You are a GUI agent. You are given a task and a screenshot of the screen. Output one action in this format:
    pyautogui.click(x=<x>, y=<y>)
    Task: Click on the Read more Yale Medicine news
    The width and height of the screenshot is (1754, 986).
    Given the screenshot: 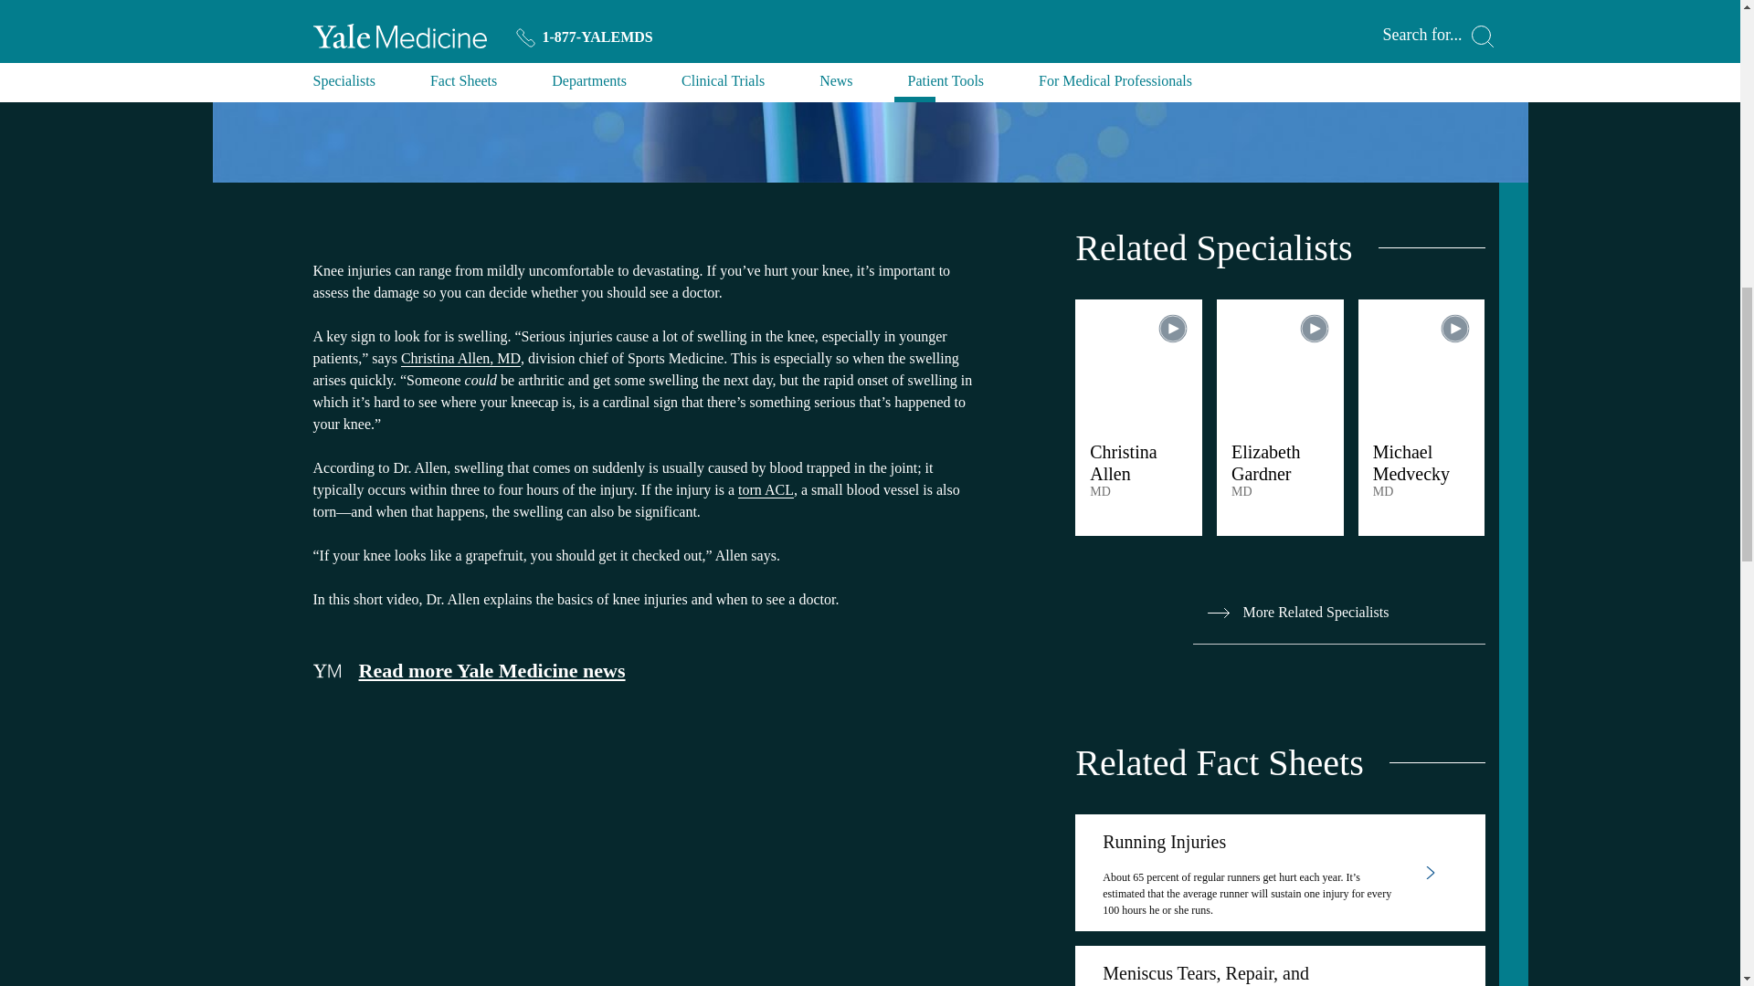 What is the action you would take?
    pyautogui.click(x=644, y=670)
    